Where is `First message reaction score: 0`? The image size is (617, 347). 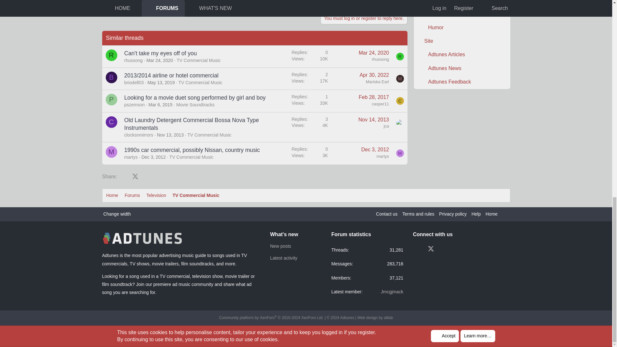 First message reaction score: 0 is located at coordinates (310, 56).